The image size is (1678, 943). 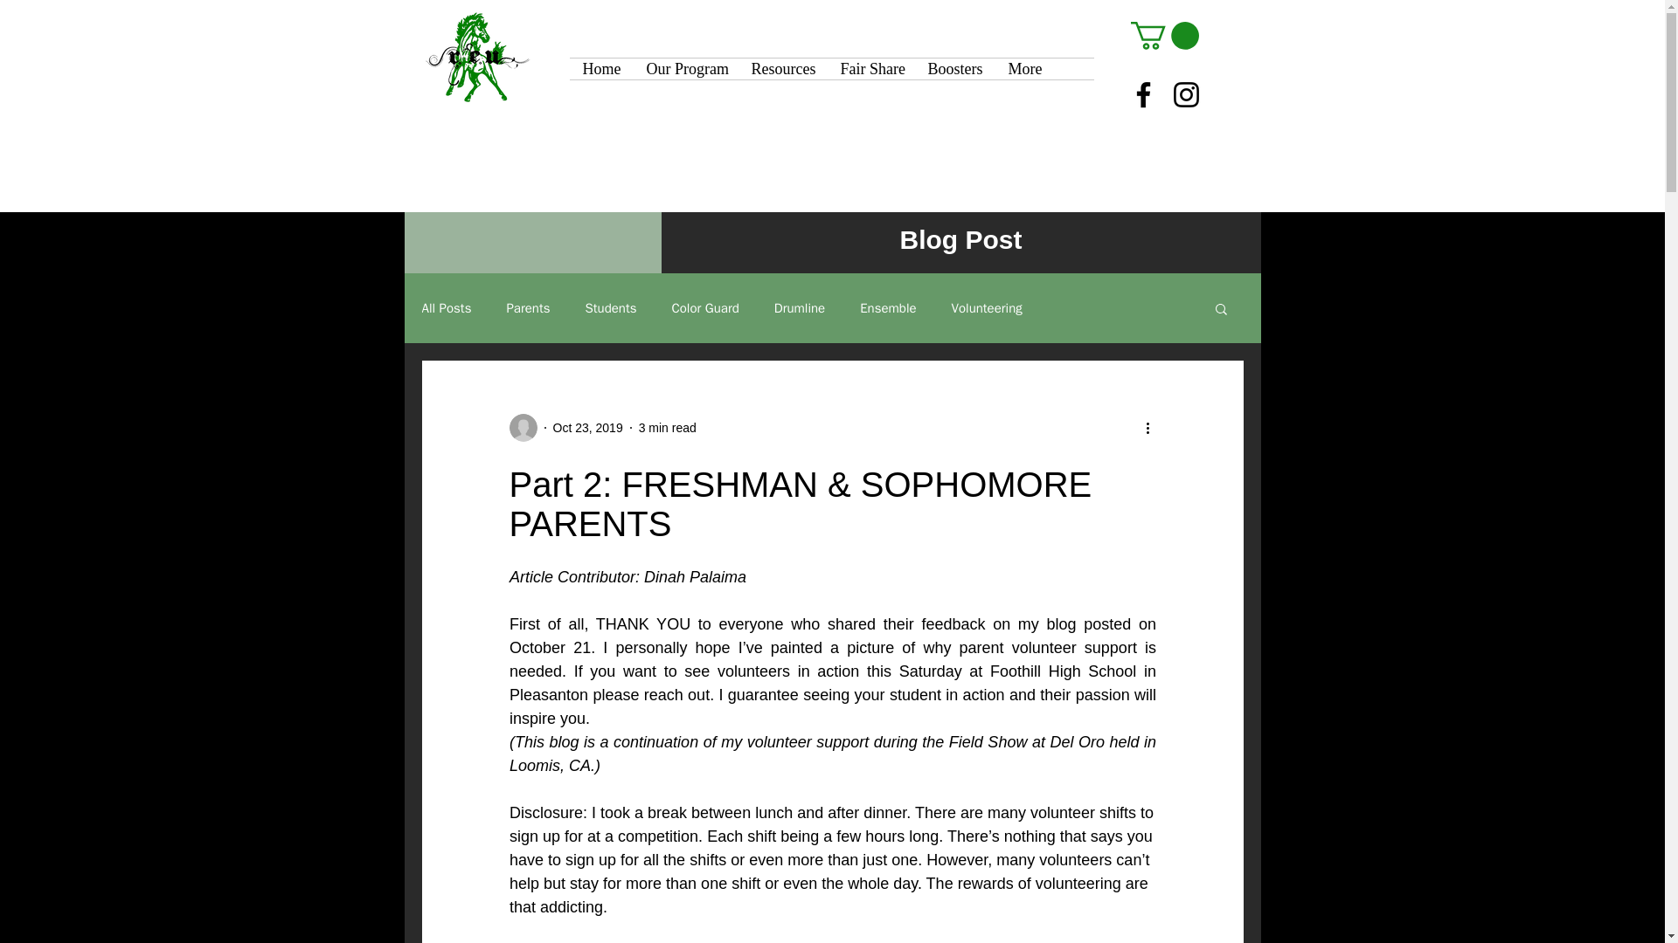 What do you see at coordinates (668, 427) in the screenshot?
I see `3 min read` at bounding box center [668, 427].